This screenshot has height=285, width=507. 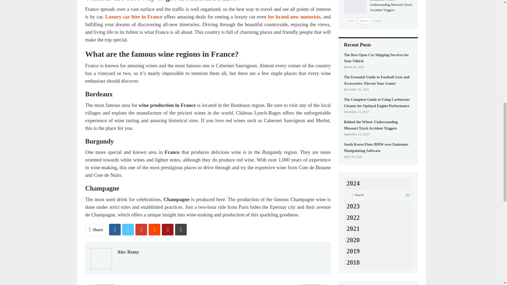 I want to click on for brand new motorists, so click(x=294, y=17).